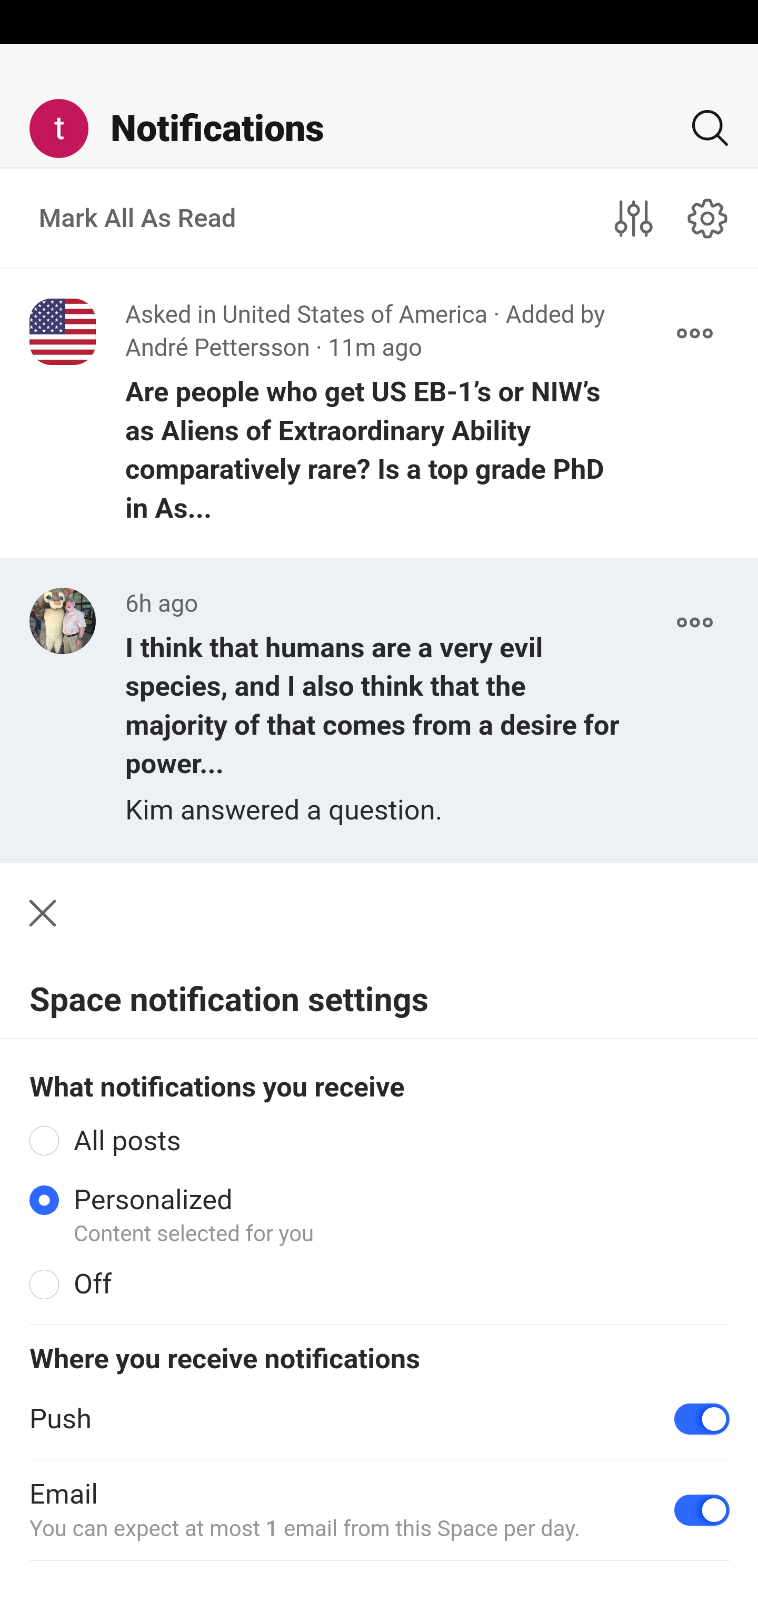  What do you see at coordinates (138, 218) in the screenshot?
I see `Mark All As Read` at bounding box center [138, 218].